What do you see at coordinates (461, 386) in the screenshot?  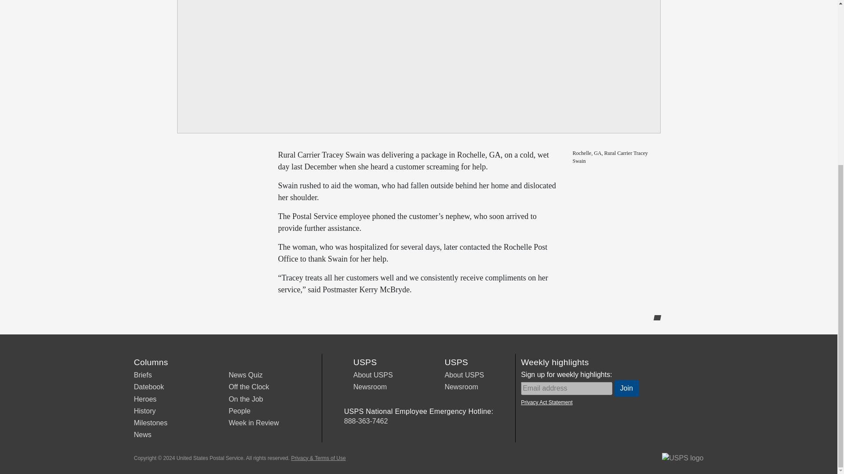 I see `Newsroom` at bounding box center [461, 386].